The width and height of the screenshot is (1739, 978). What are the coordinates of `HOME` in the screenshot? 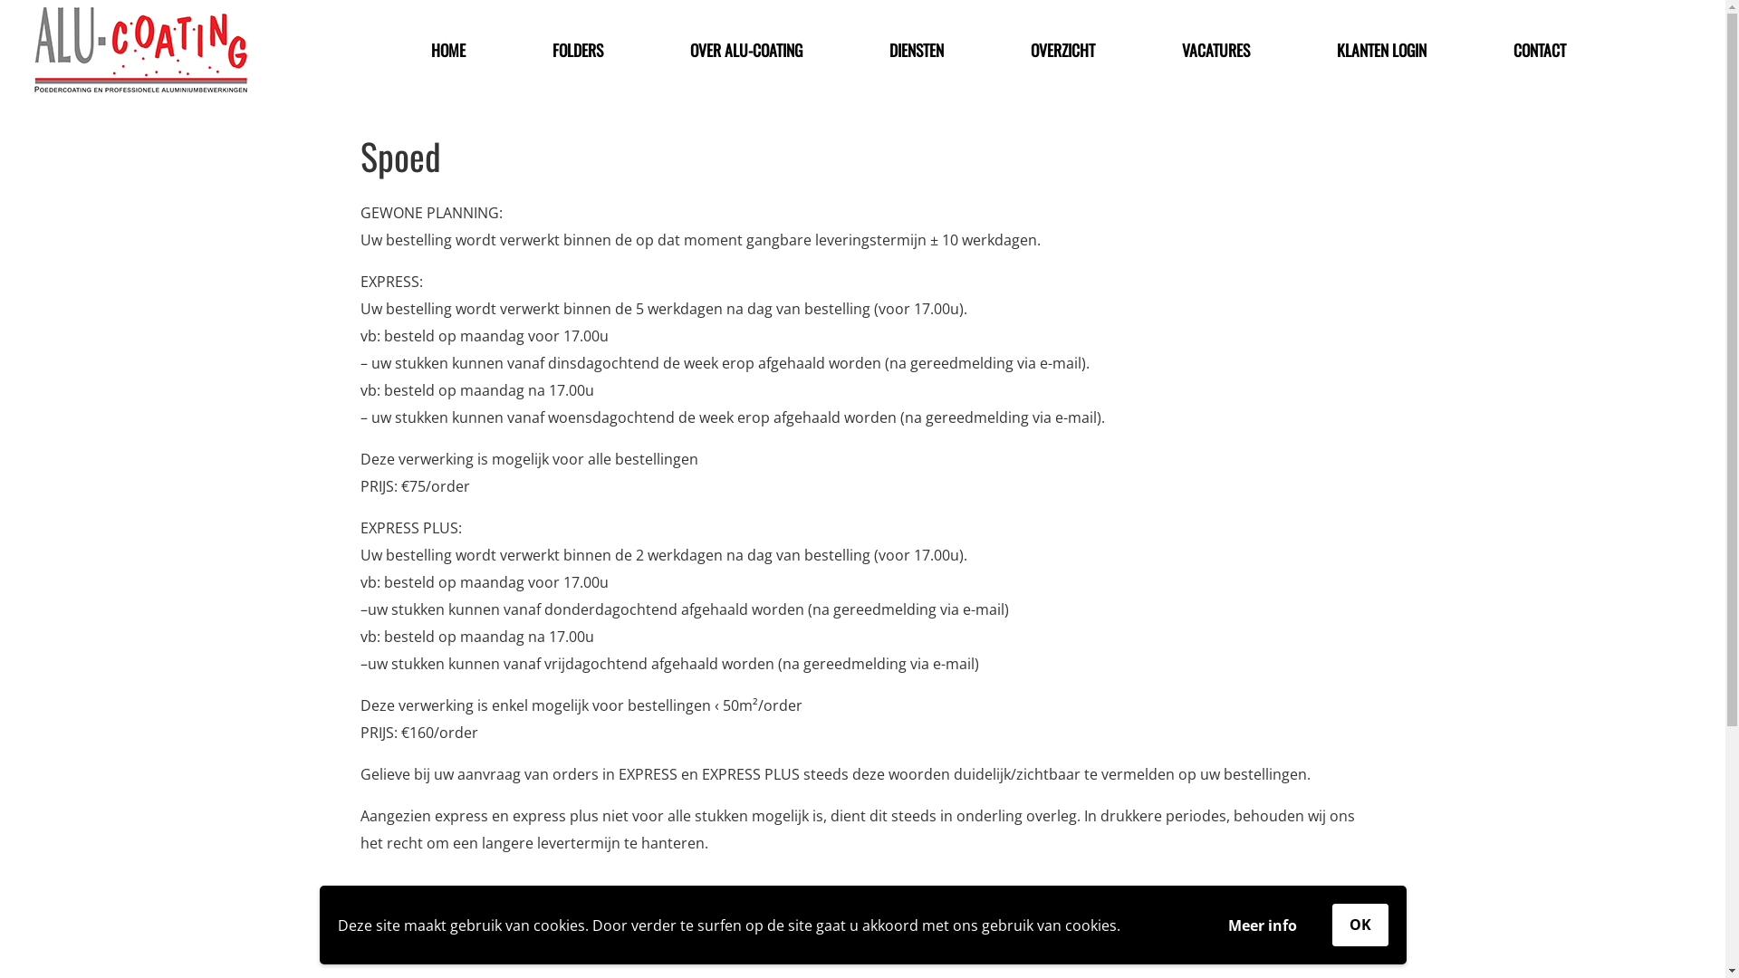 It's located at (448, 50).